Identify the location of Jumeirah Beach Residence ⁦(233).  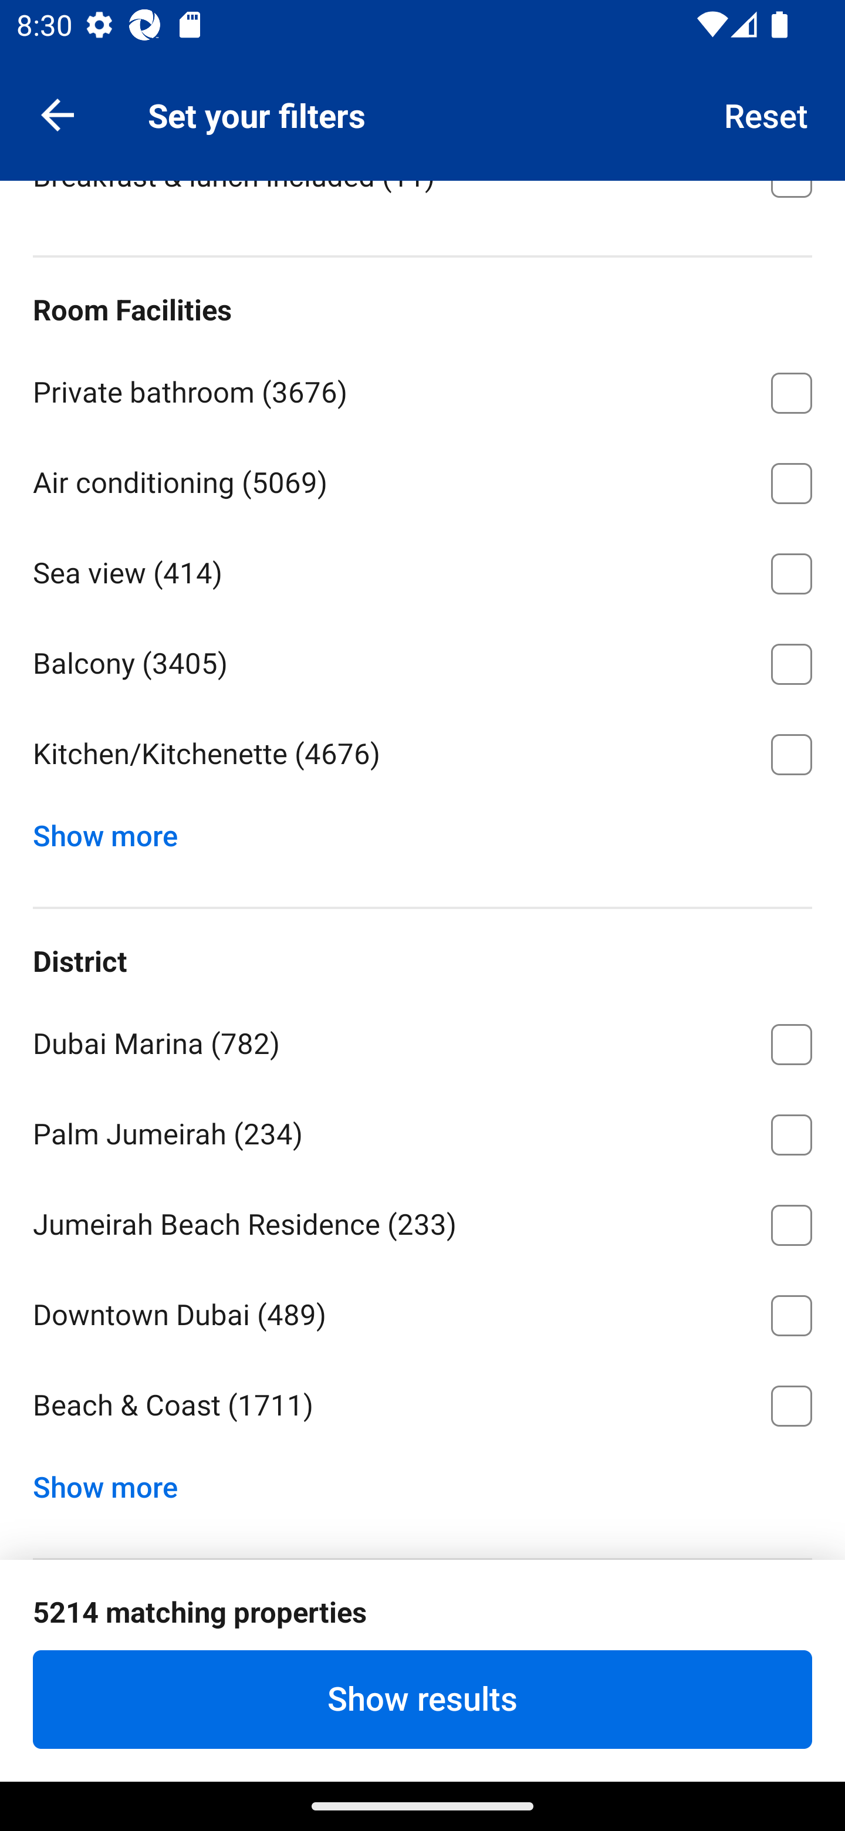
(422, 1221).